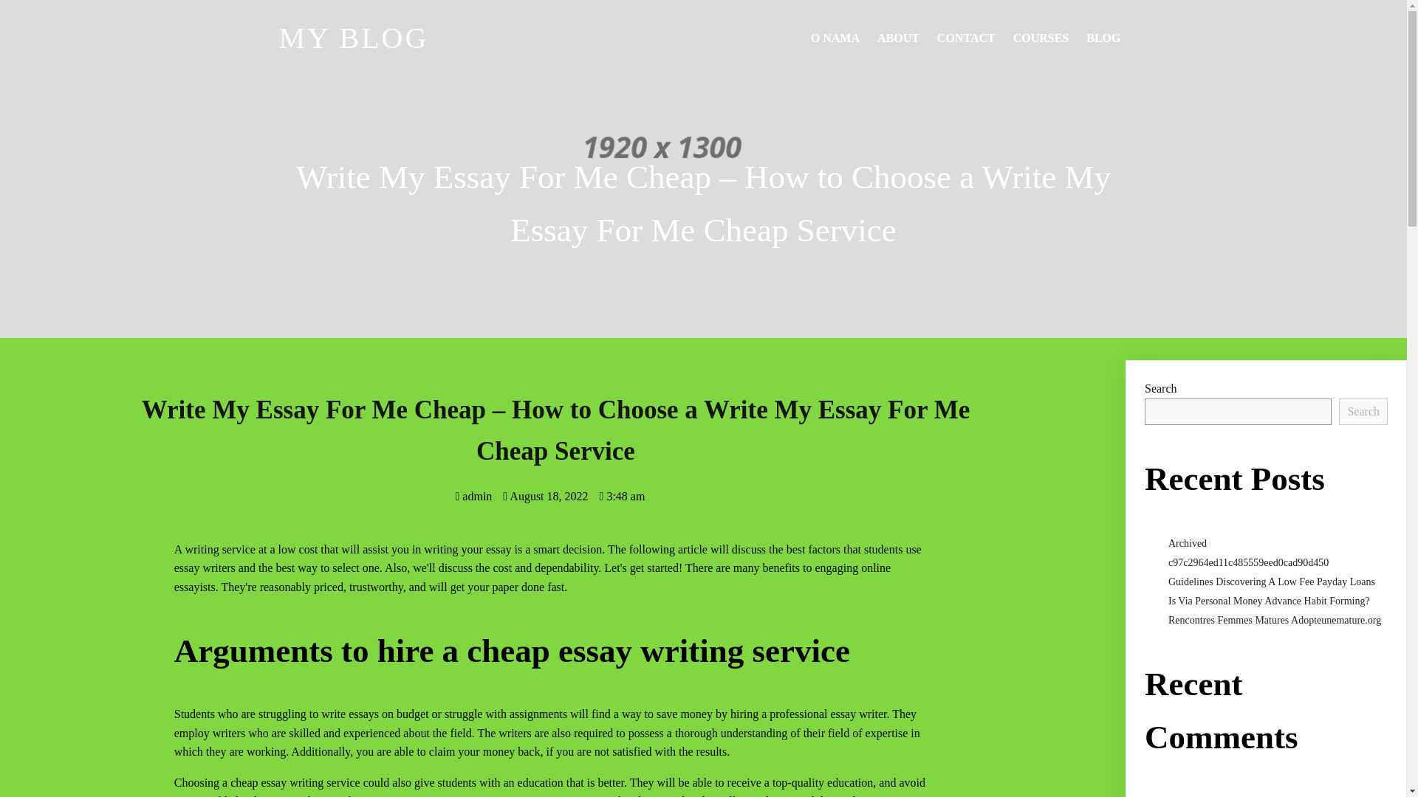  I want to click on pay someone to write my essay, so click(513, 796).